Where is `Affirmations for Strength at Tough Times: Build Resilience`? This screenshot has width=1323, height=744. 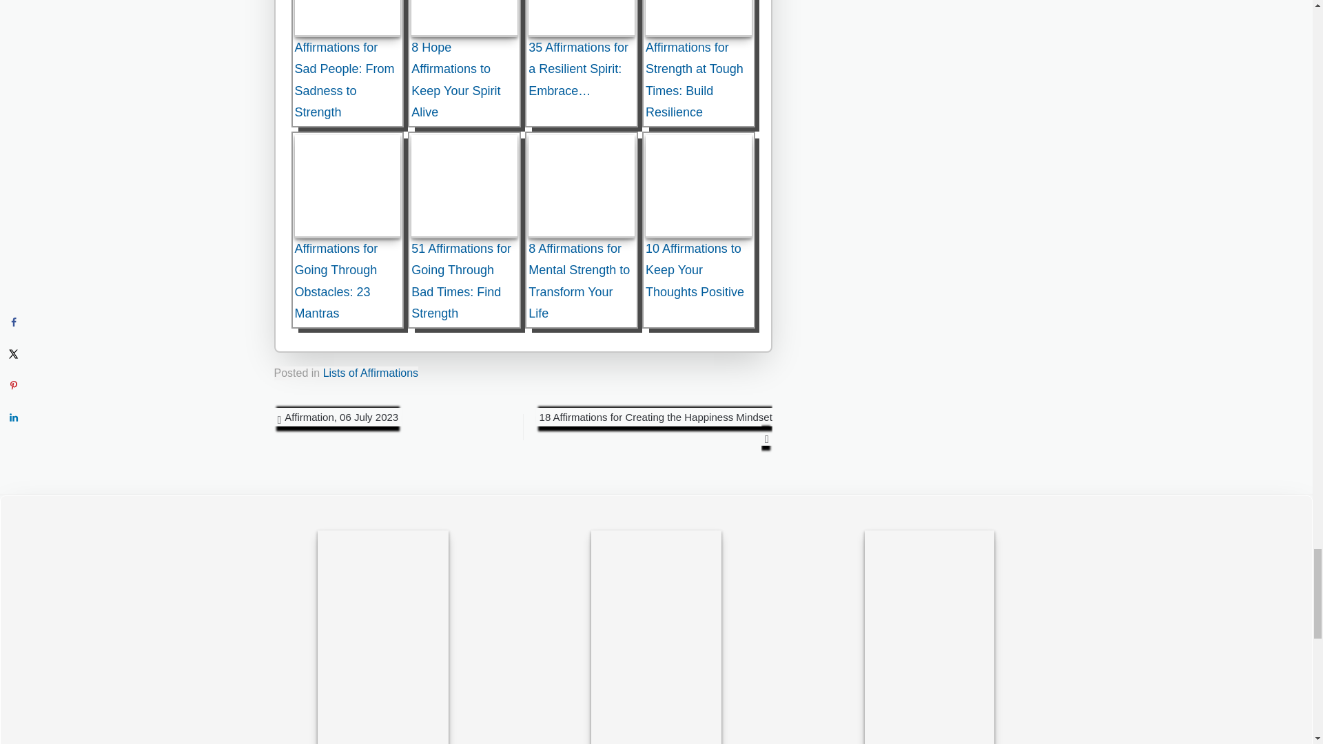 Affirmations for Strength at Tough Times: Build Resilience is located at coordinates (698, 19).